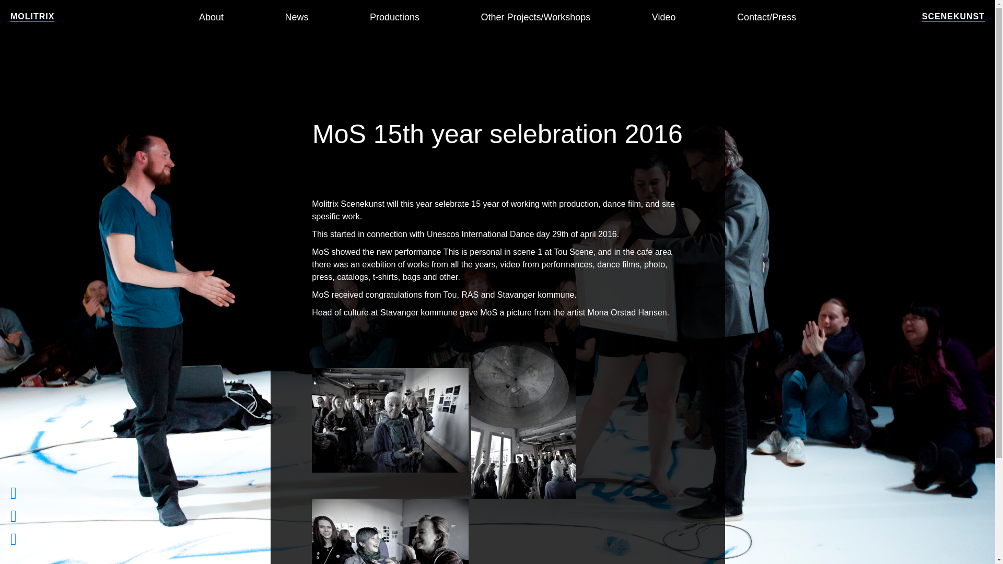  What do you see at coordinates (394, 17) in the screenshot?
I see `Productions` at bounding box center [394, 17].